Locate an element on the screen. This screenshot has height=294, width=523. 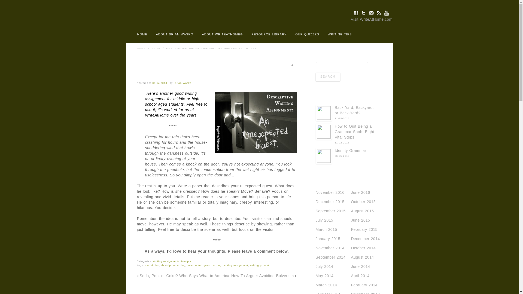
OUR QUIZZES is located at coordinates (307, 35).